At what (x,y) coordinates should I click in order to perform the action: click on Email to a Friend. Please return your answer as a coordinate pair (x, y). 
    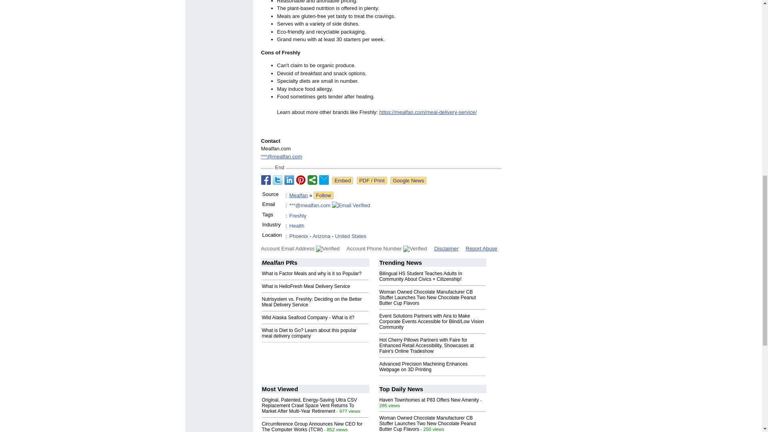
    Looking at the image, I should click on (324, 180).